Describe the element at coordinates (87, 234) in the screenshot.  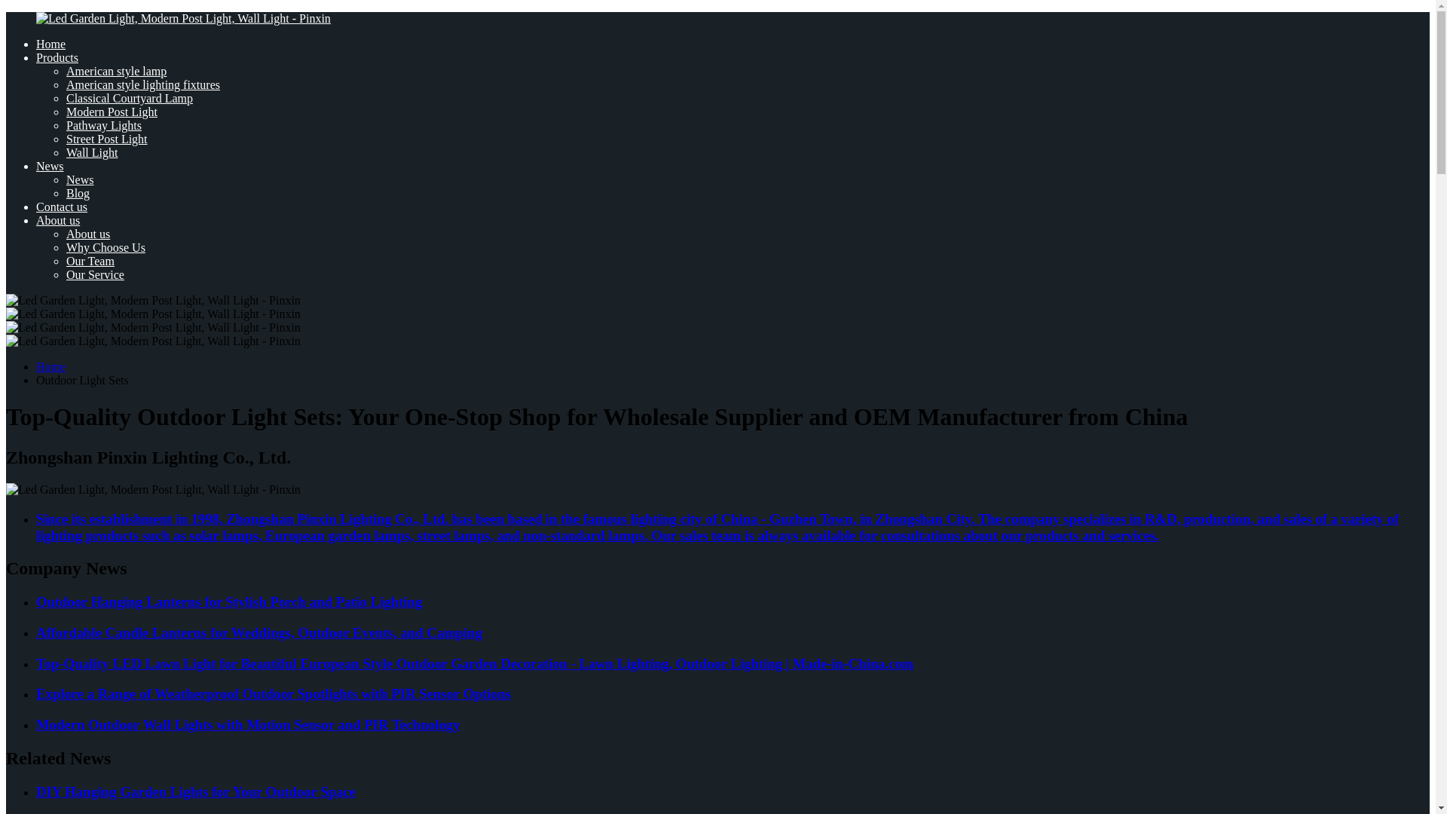
I see `About us` at that location.